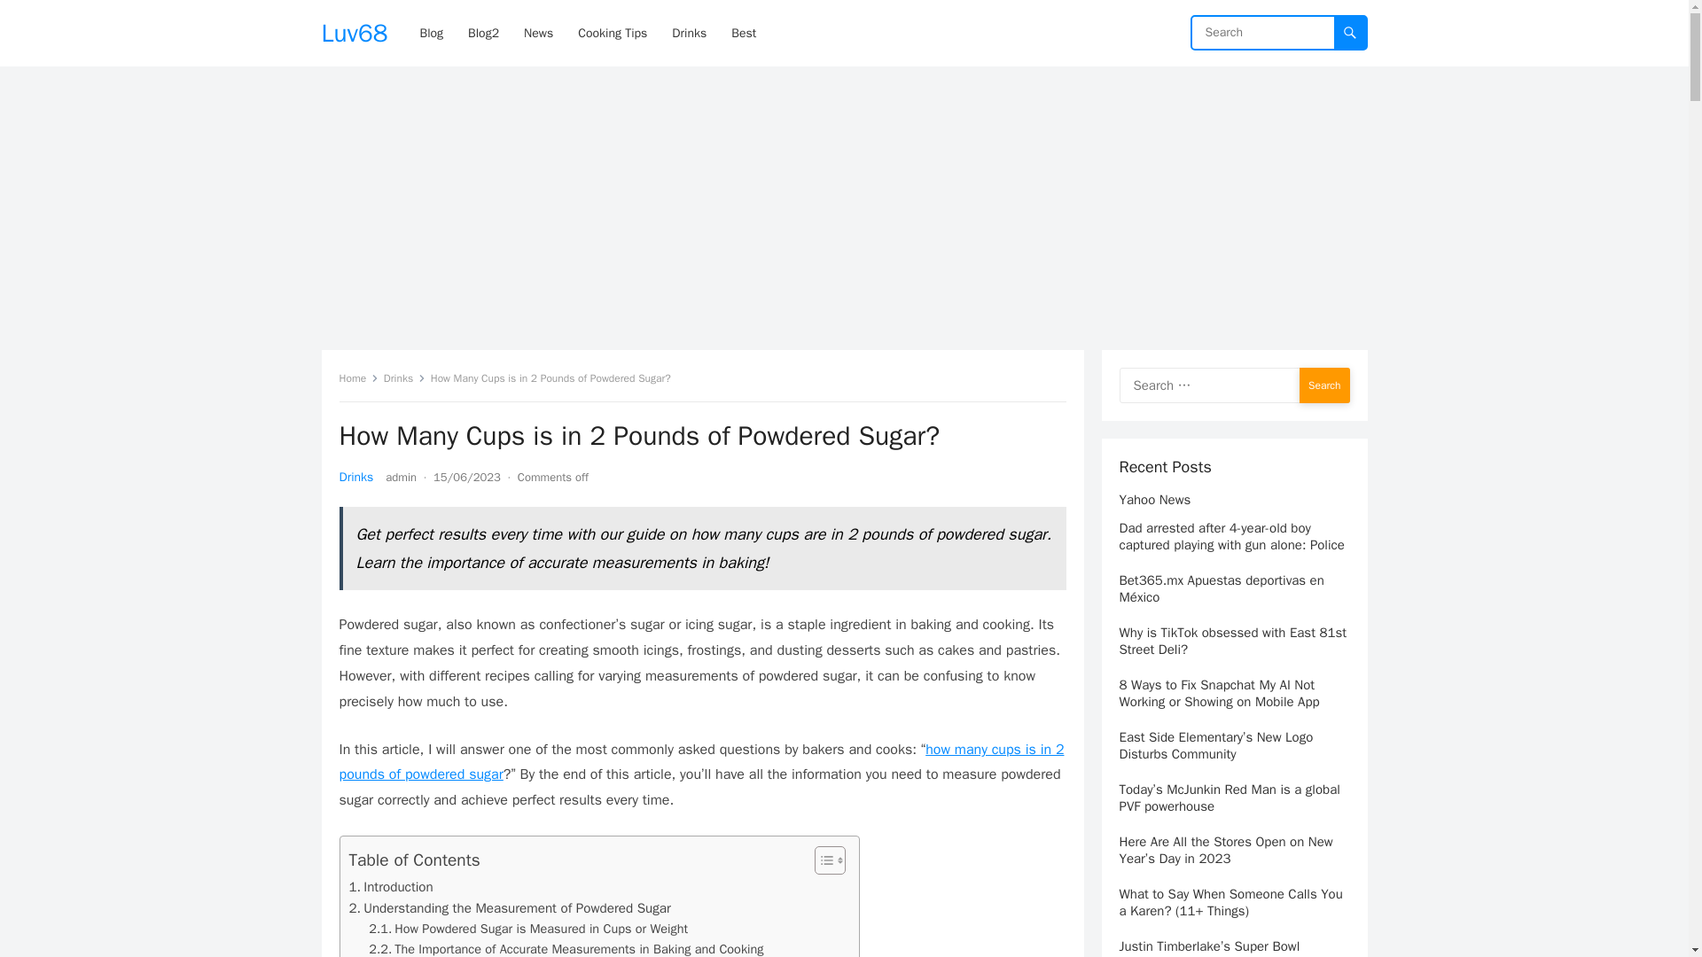  What do you see at coordinates (528, 929) in the screenshot?
I see `How Powdered Sugar is Measured in Cups or Weight` at bounding box center [528, 929].